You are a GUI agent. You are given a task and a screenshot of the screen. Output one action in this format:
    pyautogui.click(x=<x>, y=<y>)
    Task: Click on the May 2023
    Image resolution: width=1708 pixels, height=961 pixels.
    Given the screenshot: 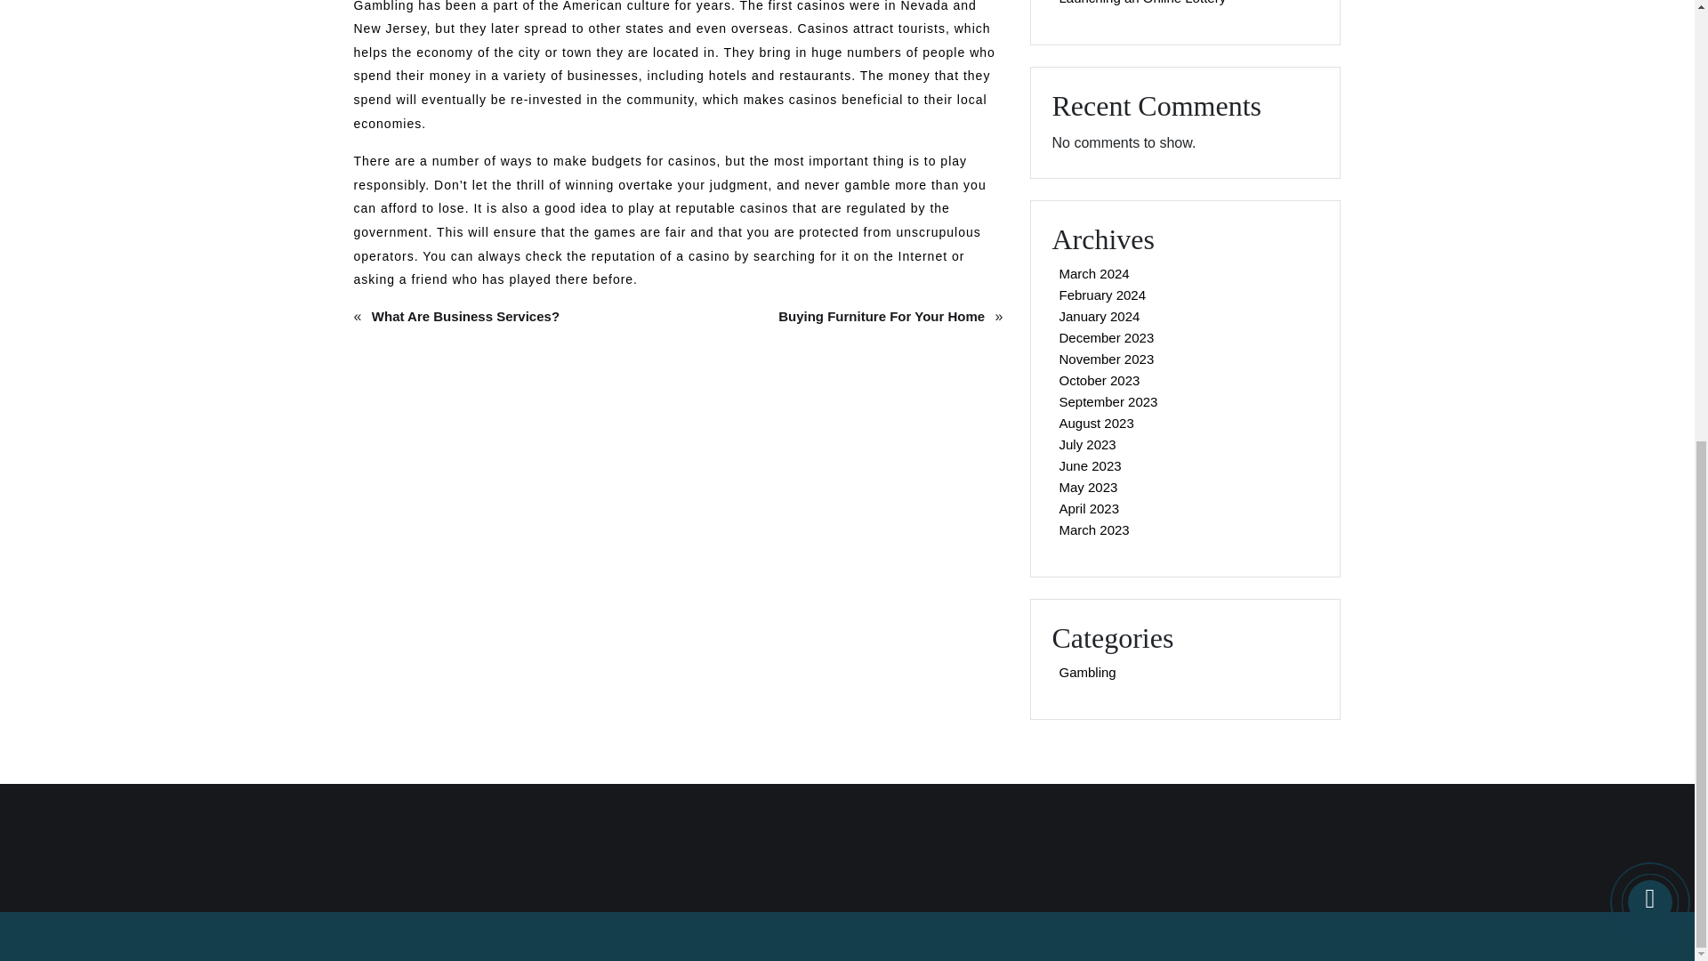 What is the action you would take?
    pyautogui.click(x=1087, y=487)
    